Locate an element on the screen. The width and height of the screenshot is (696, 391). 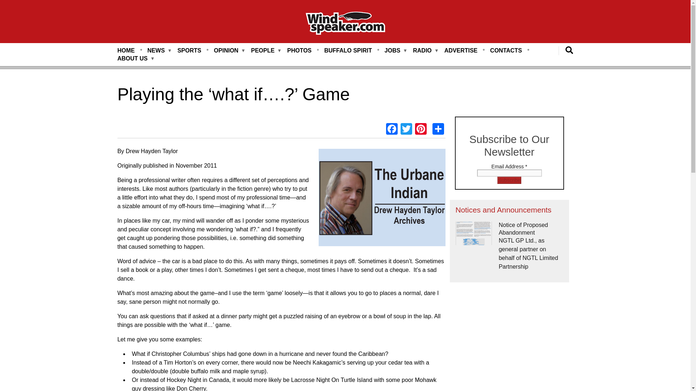
Employment Opportunities is located at coordinates (393, 51).